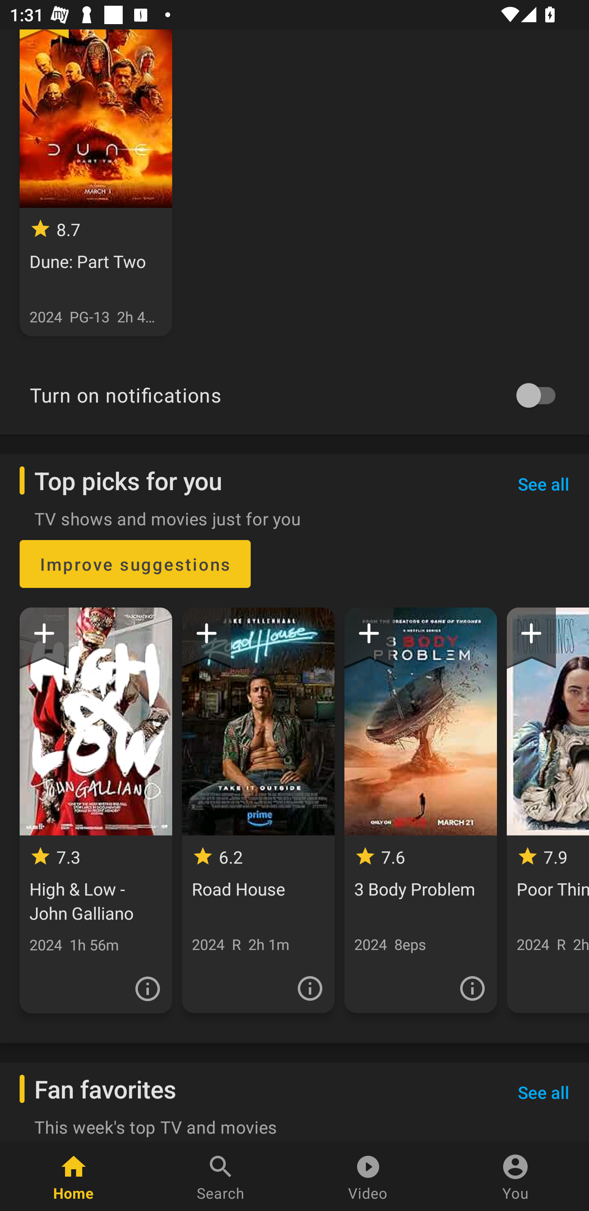 The height and width of the screenshot is (1211, 589). I want to click on 7.6 3 Body Problem 2024  8eps, so click(420, 810).